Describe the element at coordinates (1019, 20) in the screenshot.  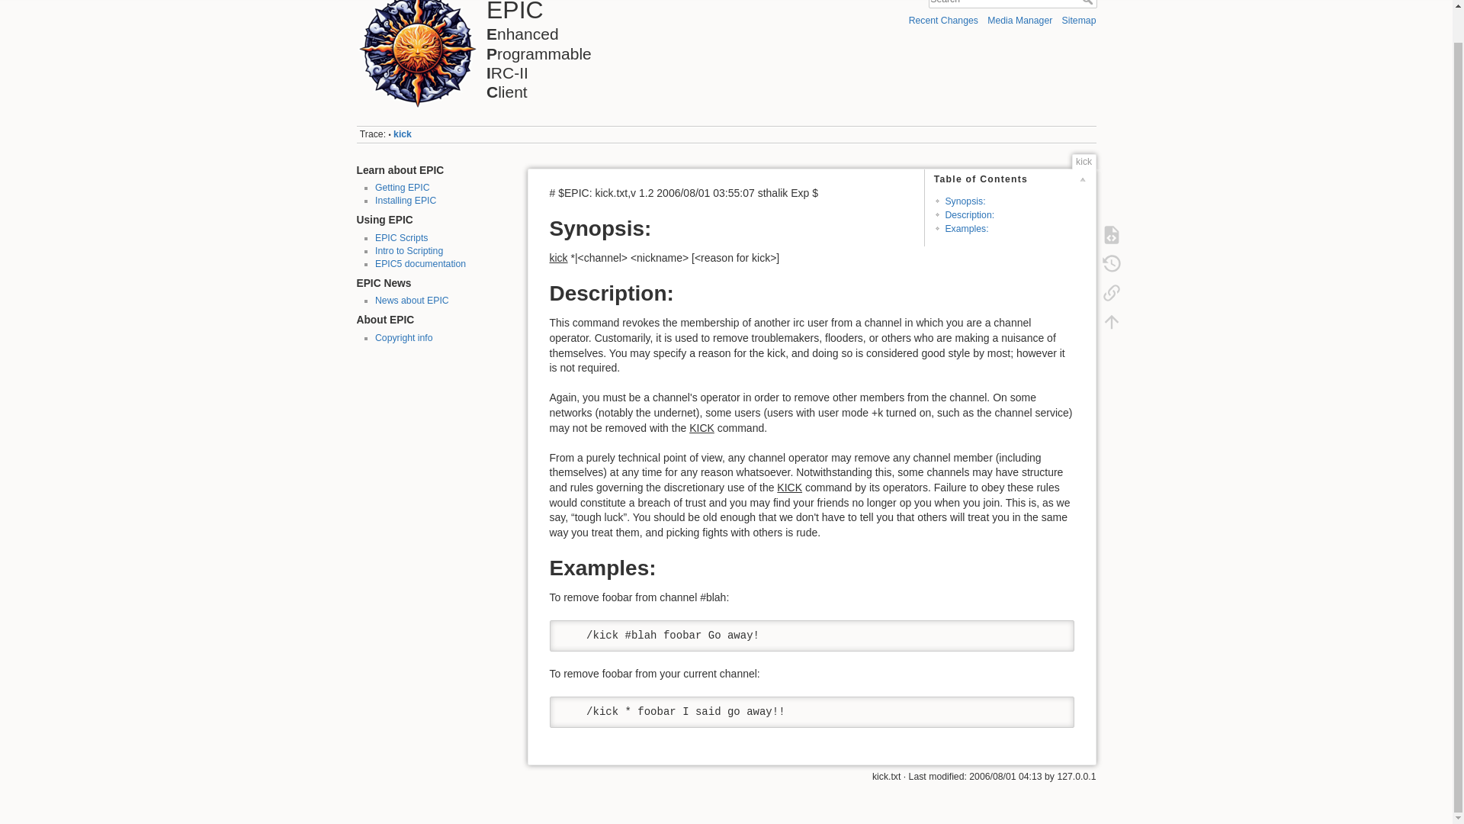
I see `Search` at that location.